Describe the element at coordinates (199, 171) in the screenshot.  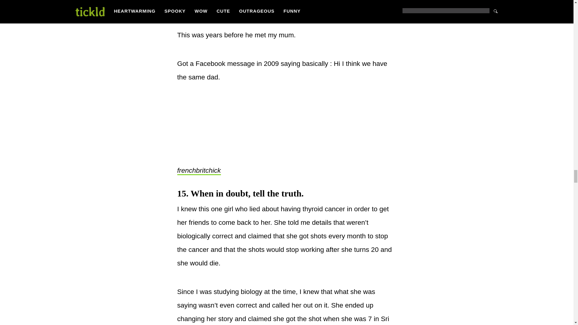
I see `frenchbritchick` at that location.